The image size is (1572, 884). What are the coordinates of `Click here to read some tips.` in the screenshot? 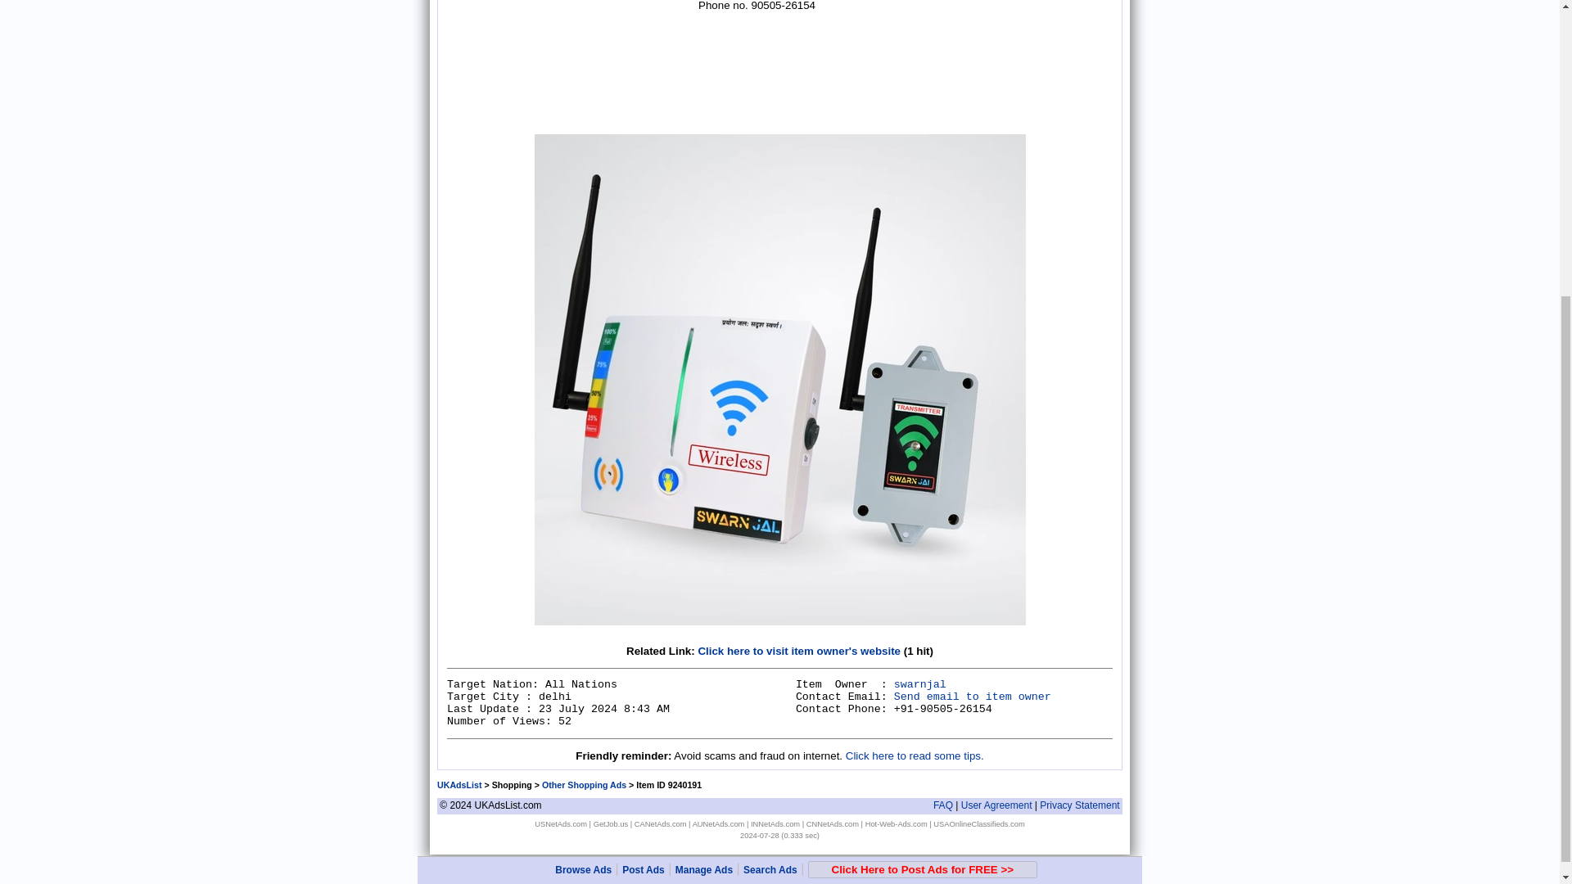 It's located at (914, 755).